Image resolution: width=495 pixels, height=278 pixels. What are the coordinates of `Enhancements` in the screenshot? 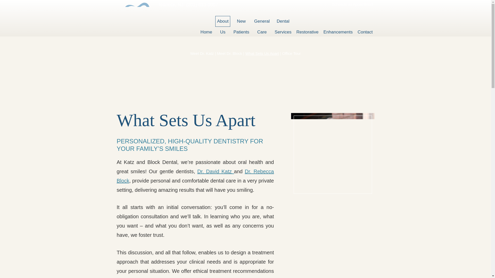 It's located at (307, 32).